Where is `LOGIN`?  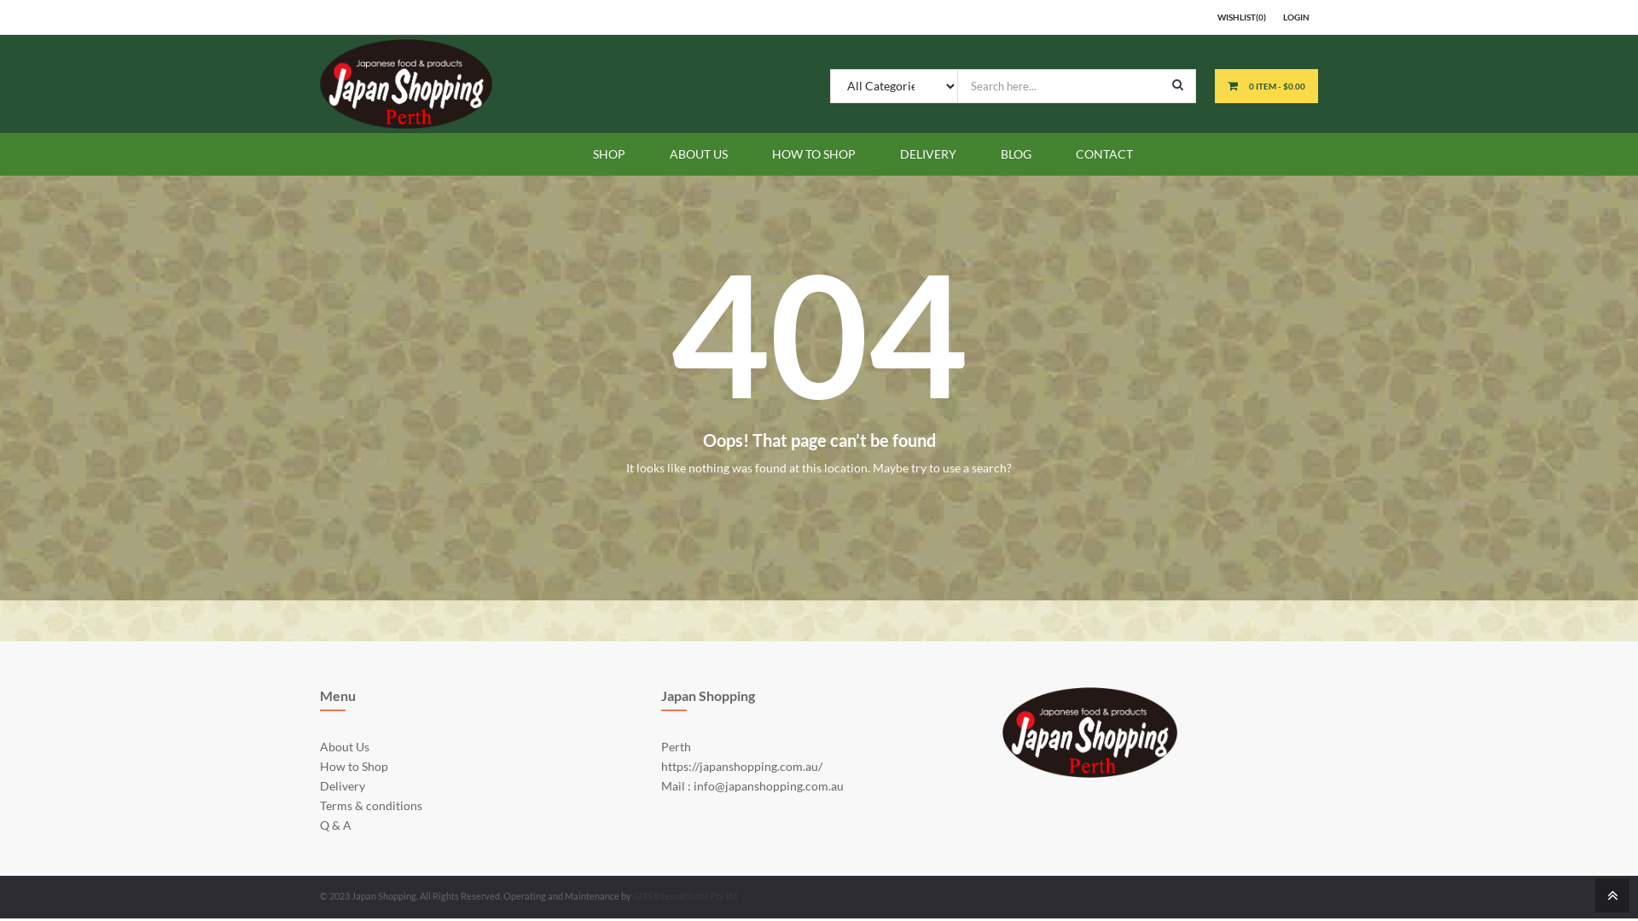
LOGIN is located at coordinates (1297, 17).